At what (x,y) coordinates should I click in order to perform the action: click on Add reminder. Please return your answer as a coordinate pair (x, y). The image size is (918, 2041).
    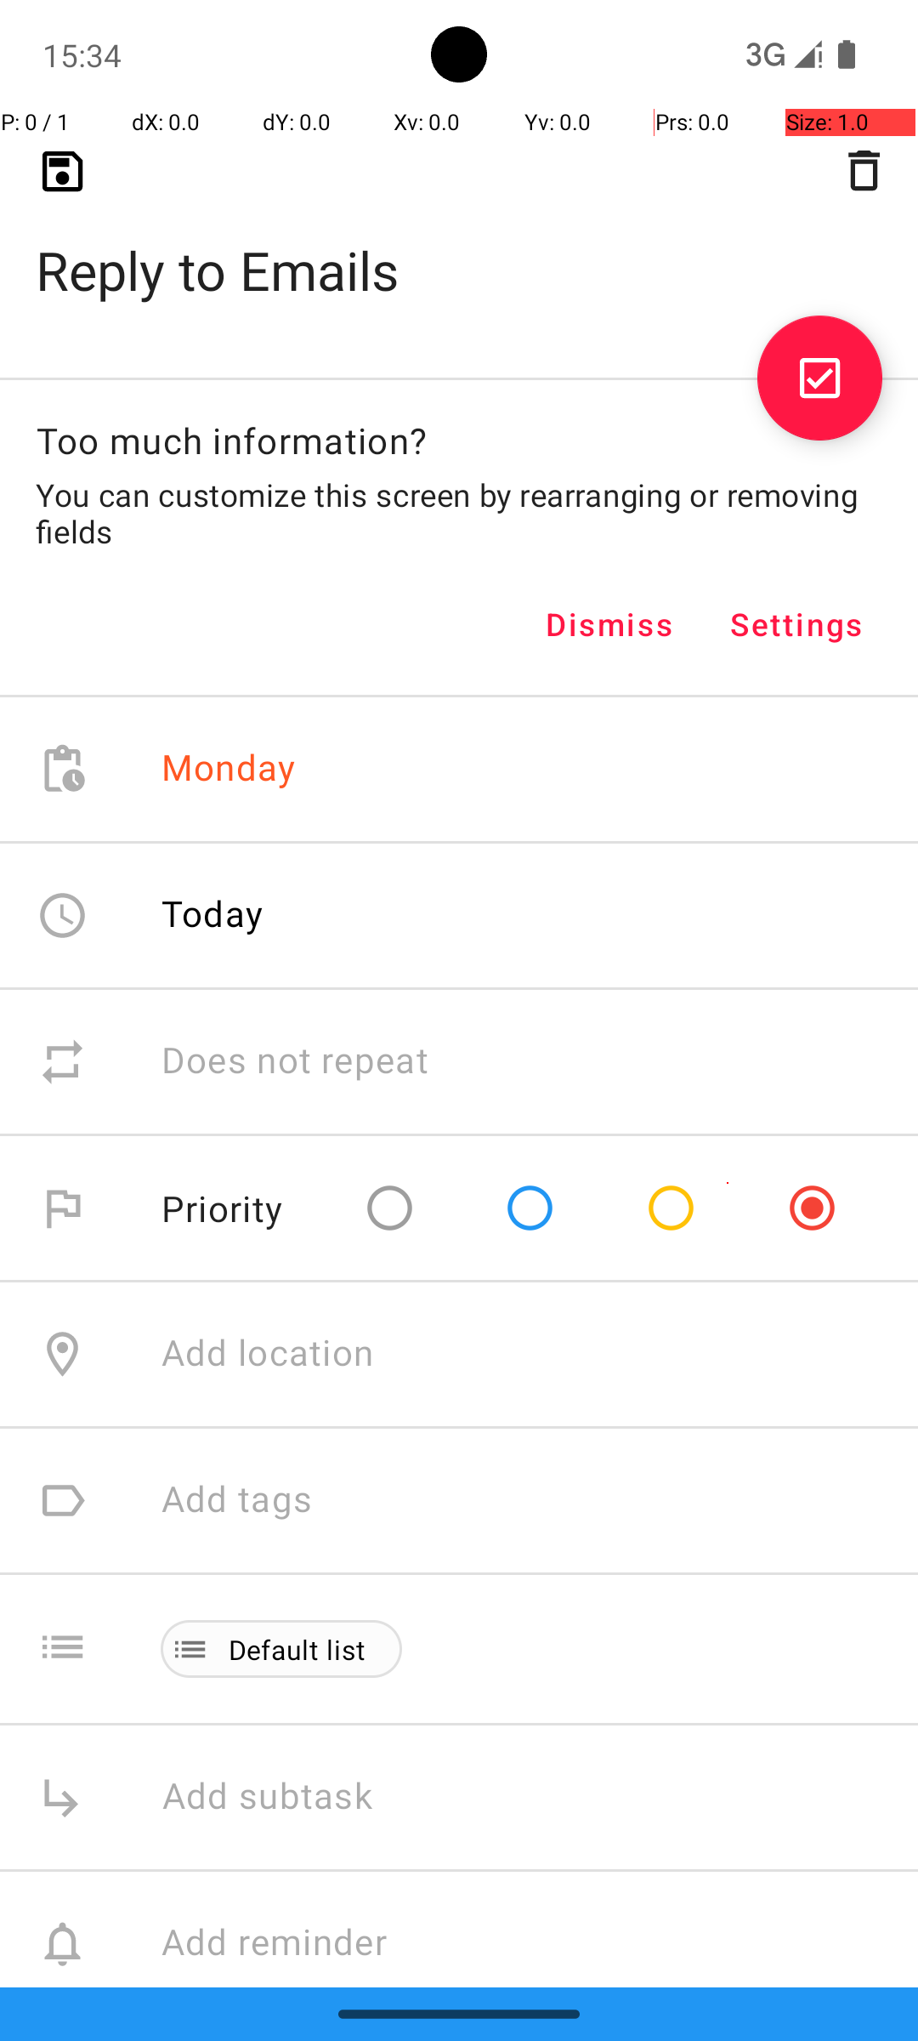
    Looking at the image, I should click on (292, 1944).